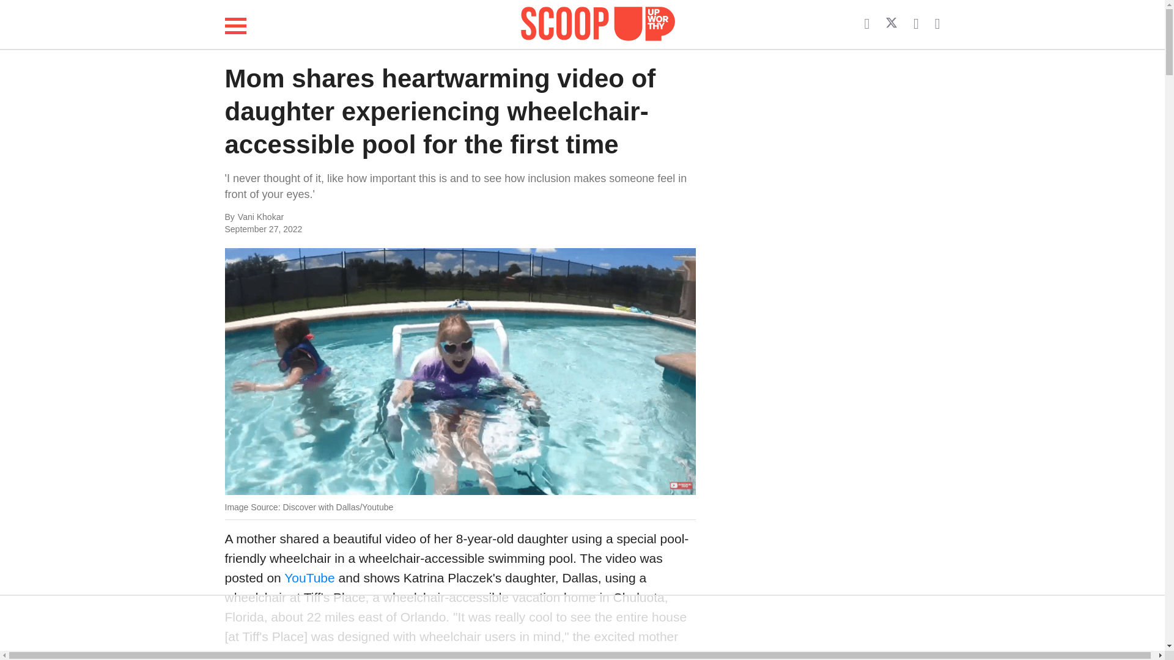  Describe the element at coordinates (309, 577) in the screenshot. I see `YouTube` at that location.